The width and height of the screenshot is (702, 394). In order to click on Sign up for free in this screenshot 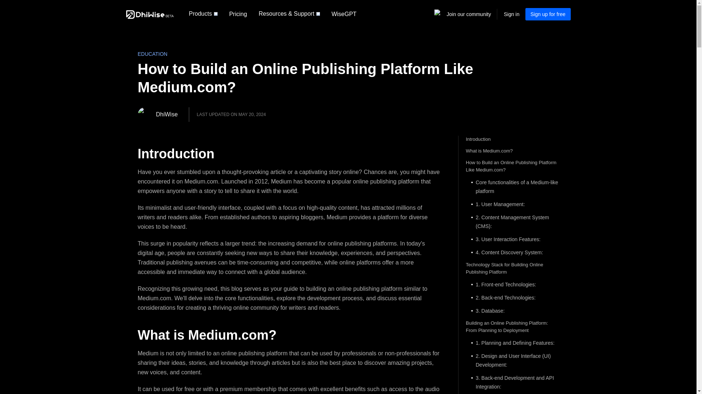, I will do `click(548, 14)`.